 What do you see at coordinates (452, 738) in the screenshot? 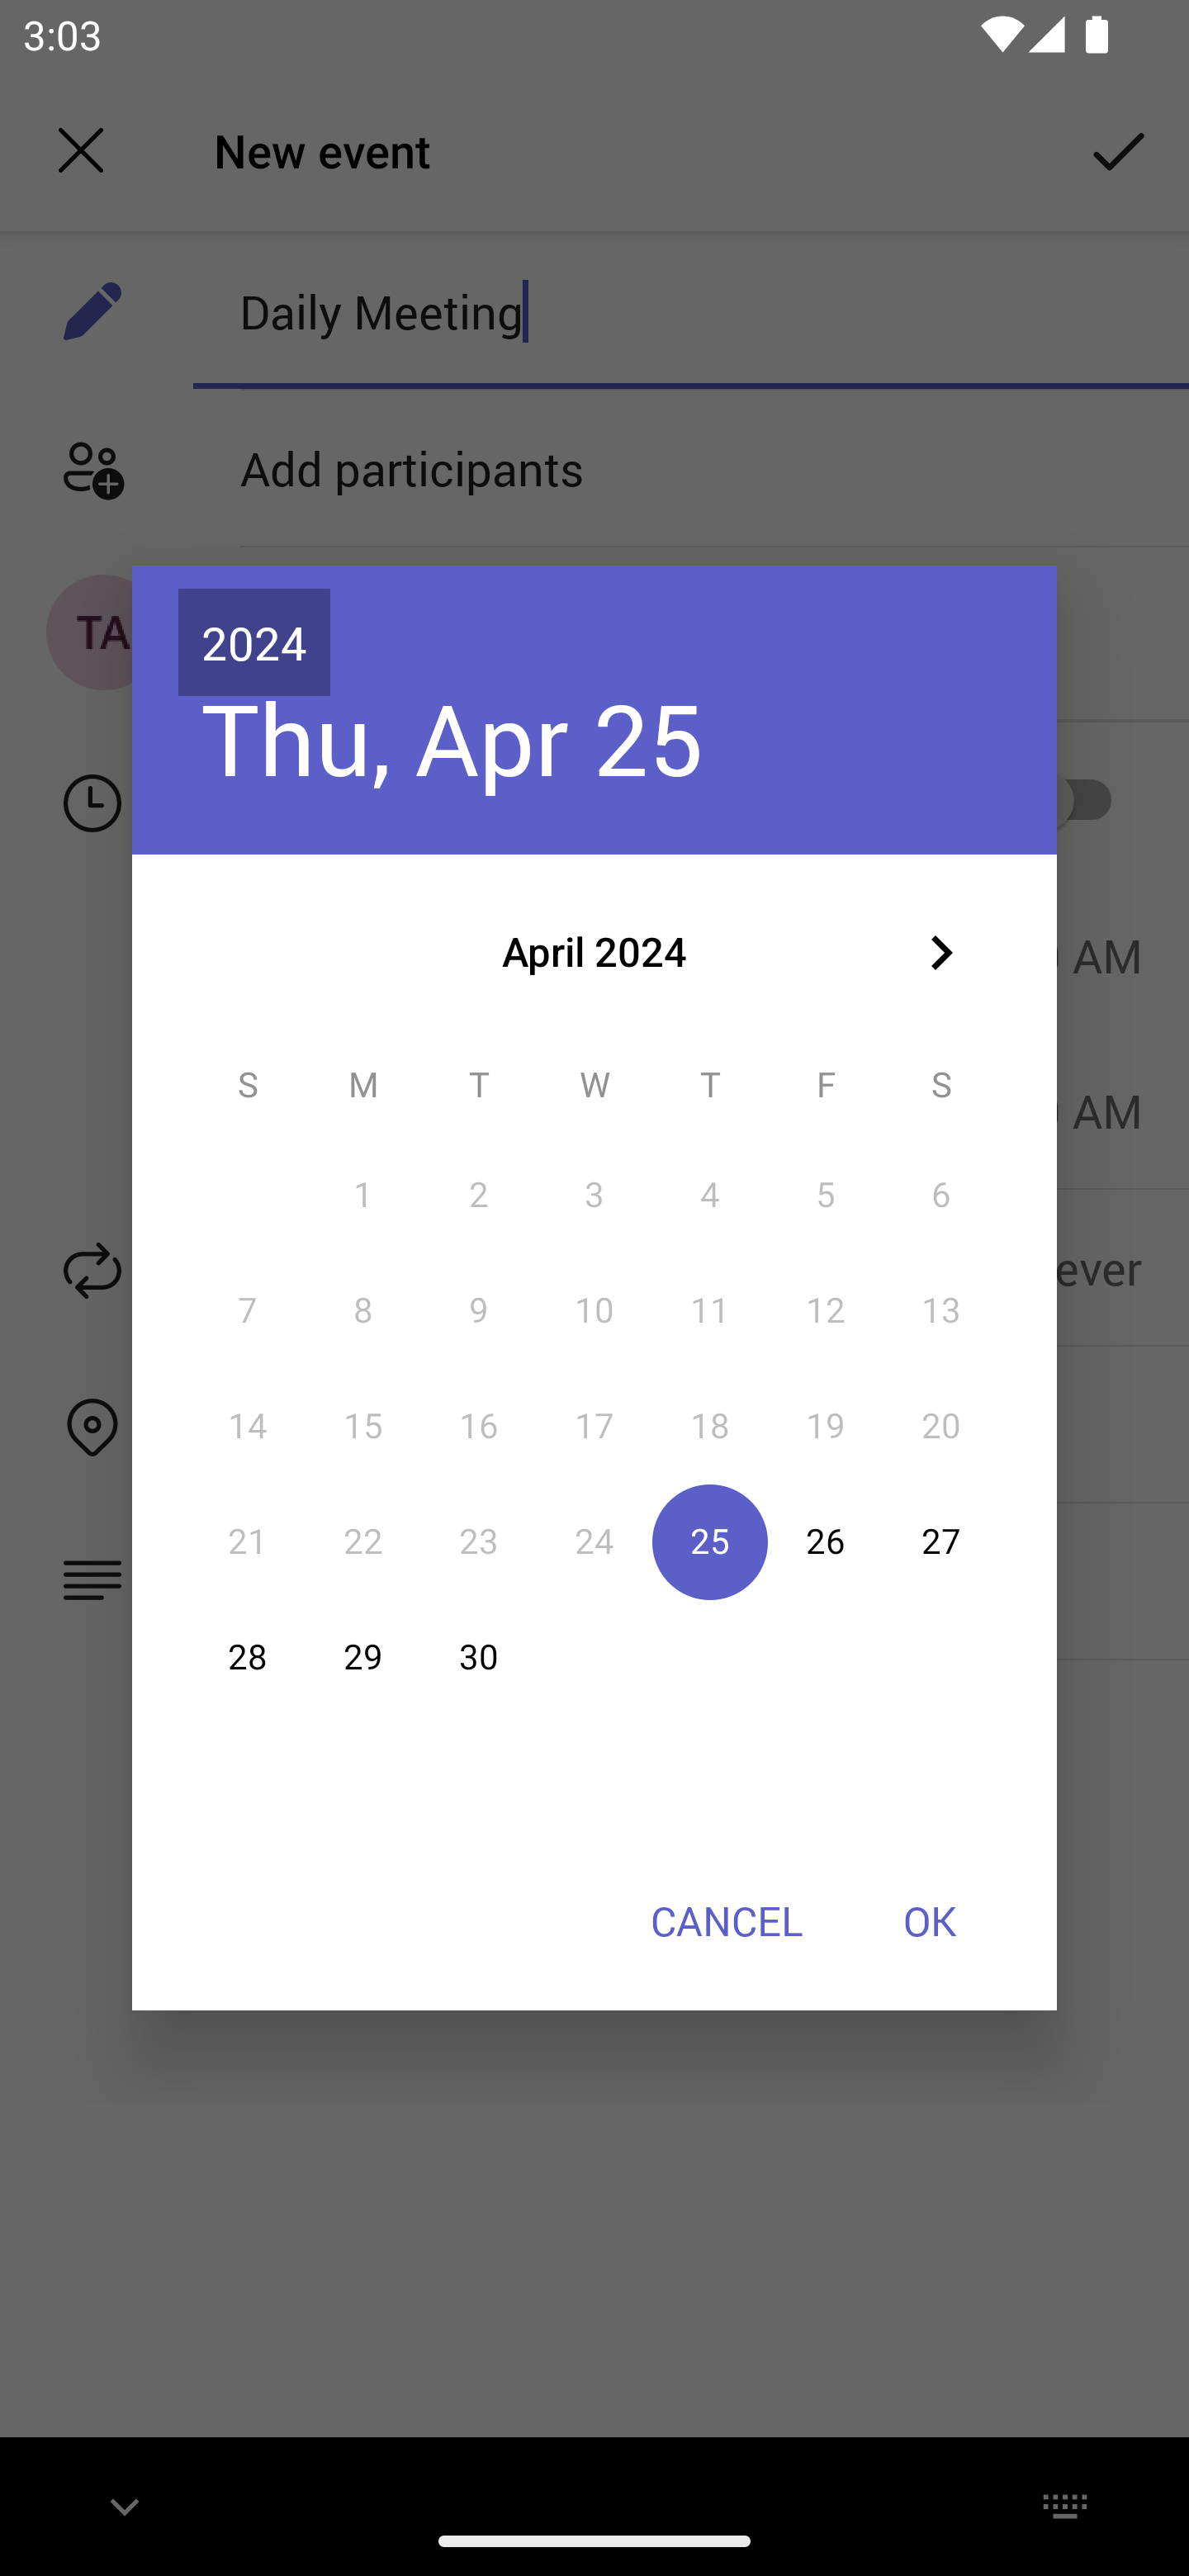
I see `Thu, Apr 25` at bounding box center [452, 738].